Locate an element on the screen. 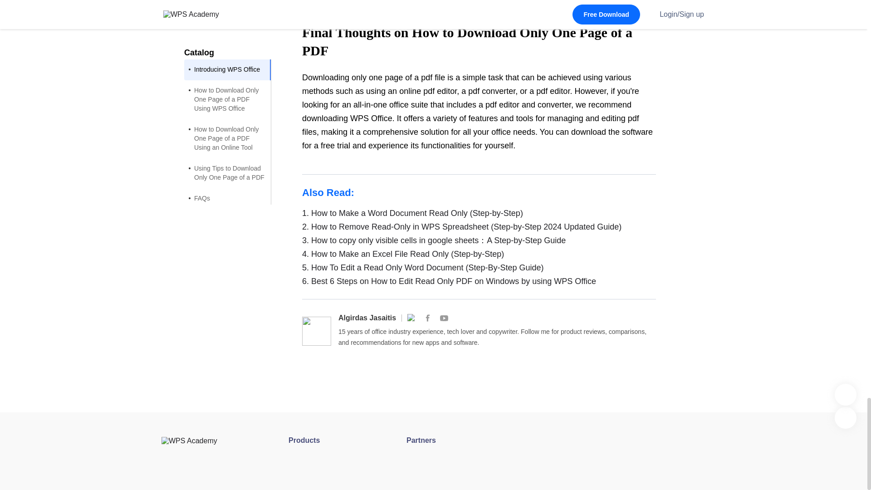  WPS Office Official Twitter is located at coordinates (411, 318).